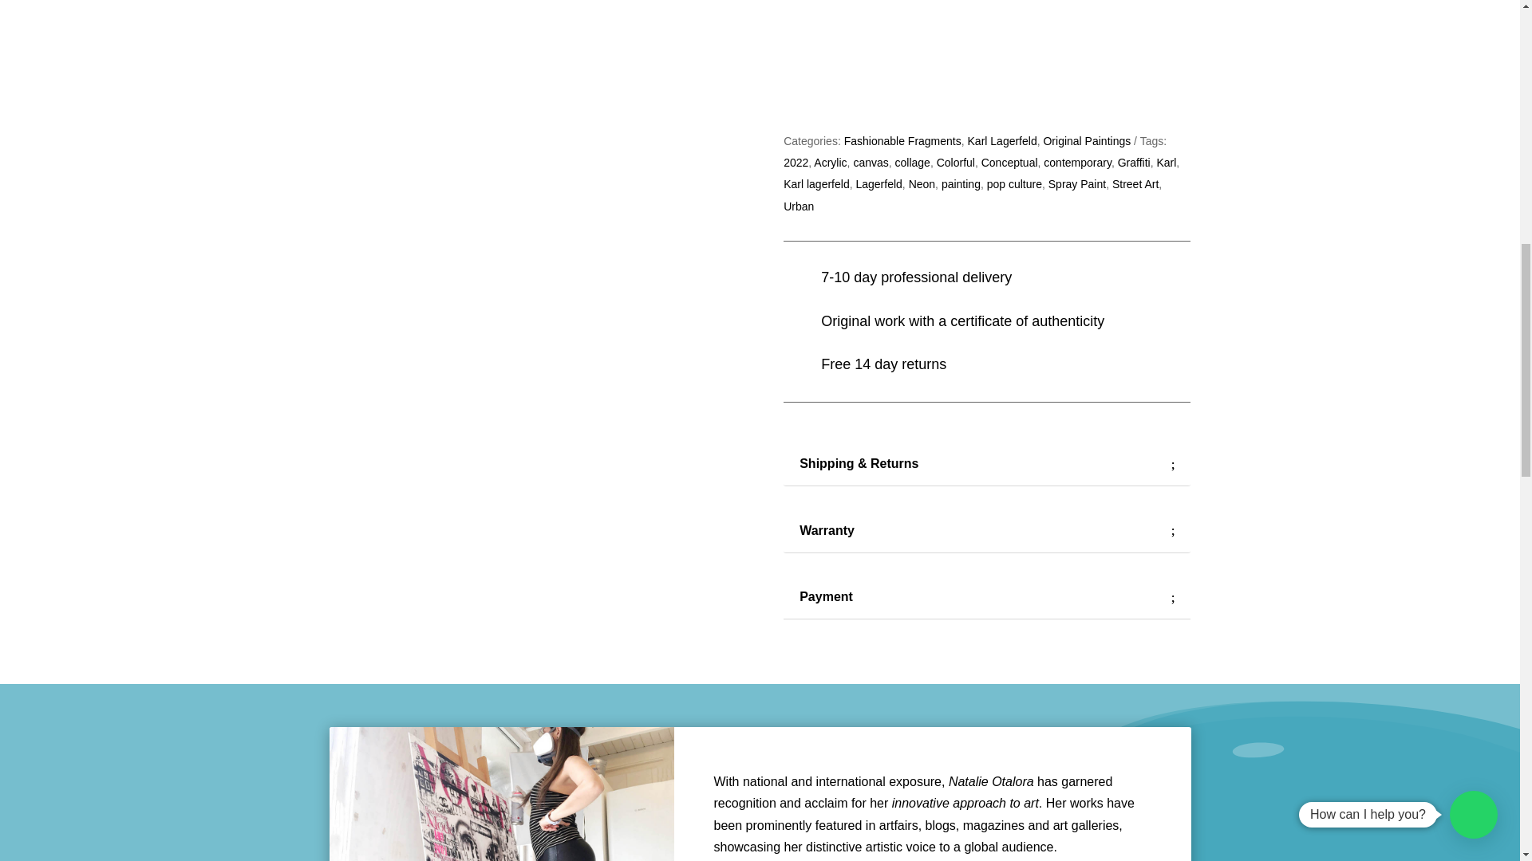  Describe the element at coordinates (830, 162) in the screenshot. I see `Acrylic` at that location.